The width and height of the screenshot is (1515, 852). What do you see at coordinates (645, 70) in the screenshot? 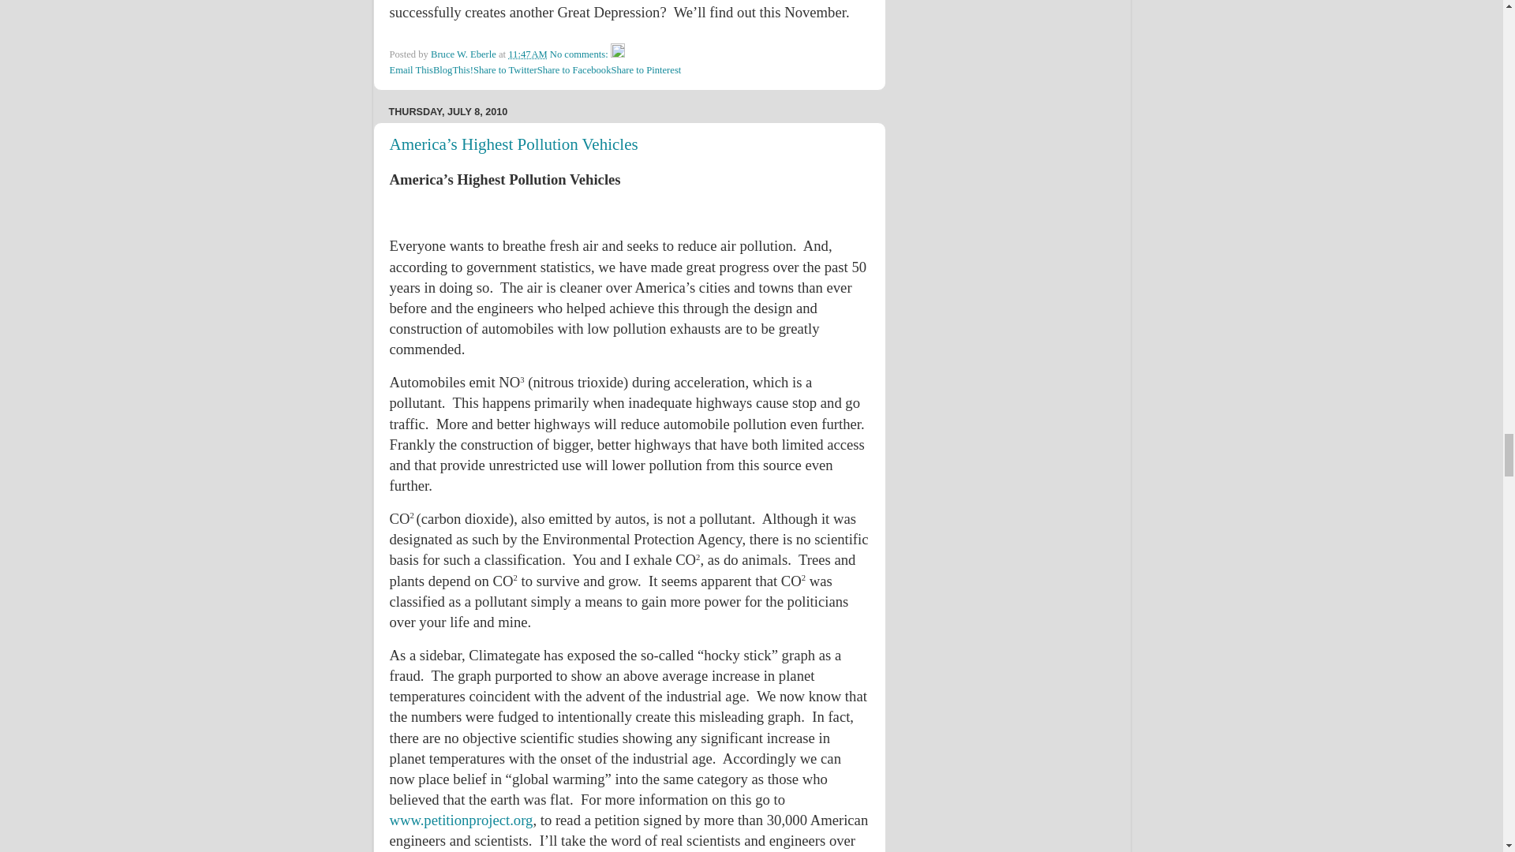
I see `Share to Pinterest` at bounding box center [645, 70].